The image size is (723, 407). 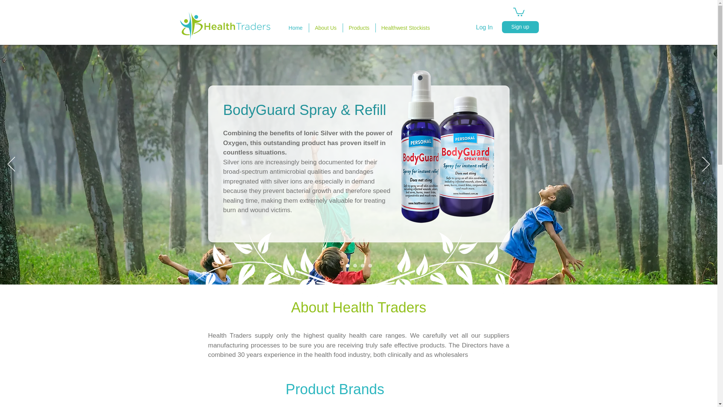 What do you see at coordinates (325, 28) in the screenshot?
I see `About Us` at bounding box center [325, 28].